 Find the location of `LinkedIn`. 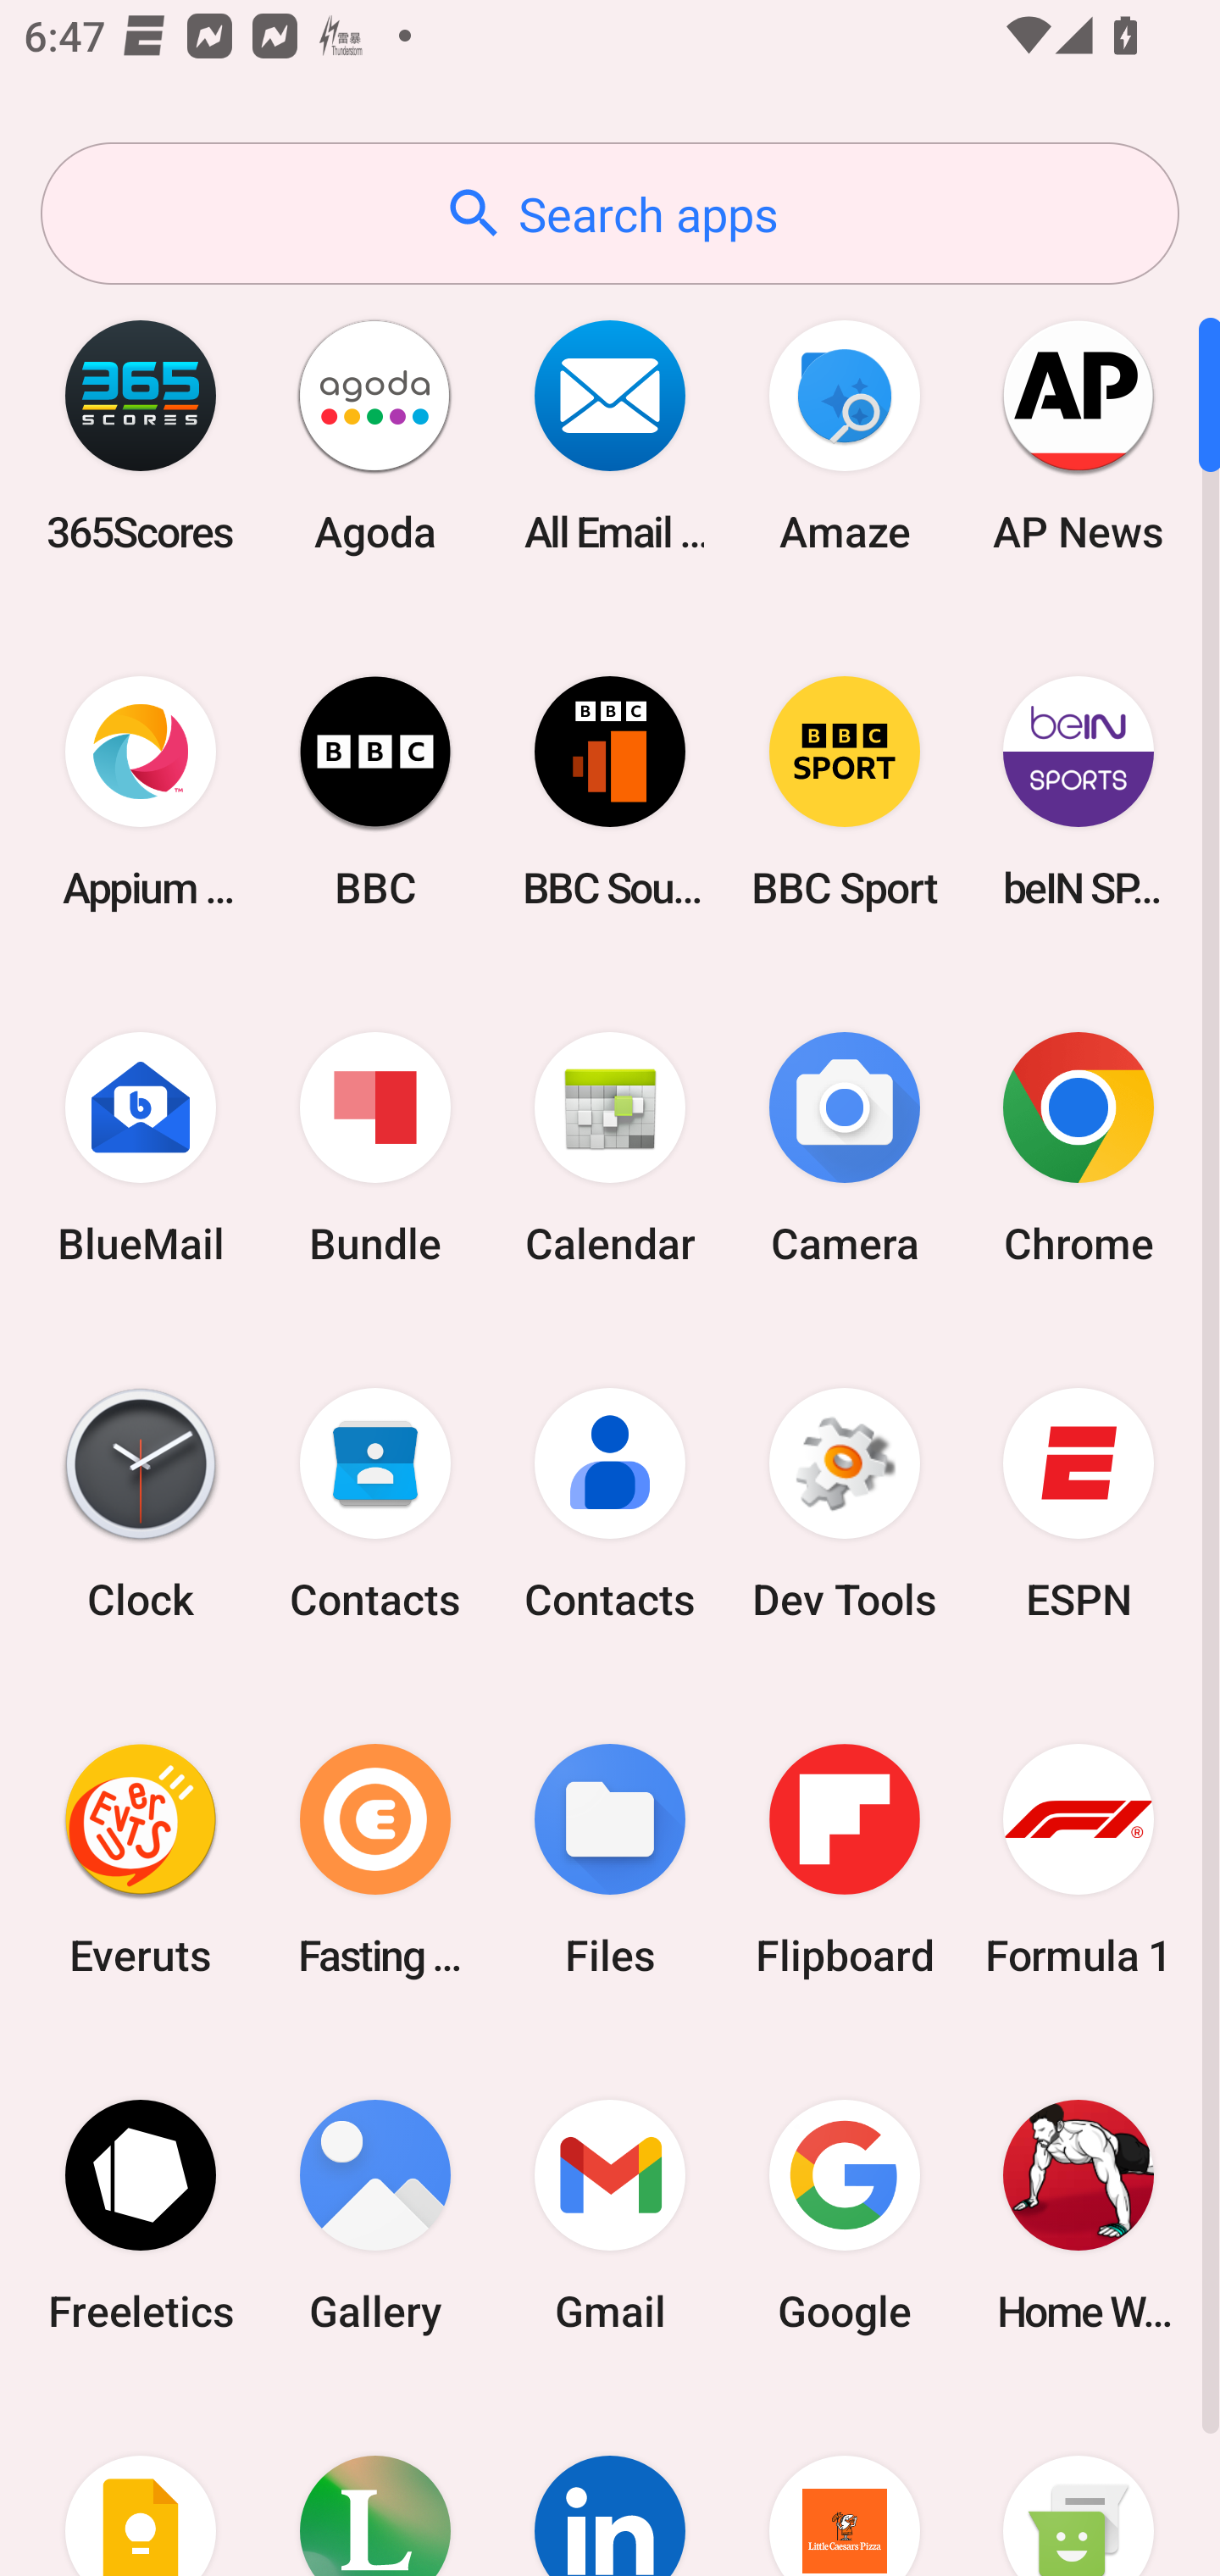

LinkedIn is located at coordinates (610, 2484).